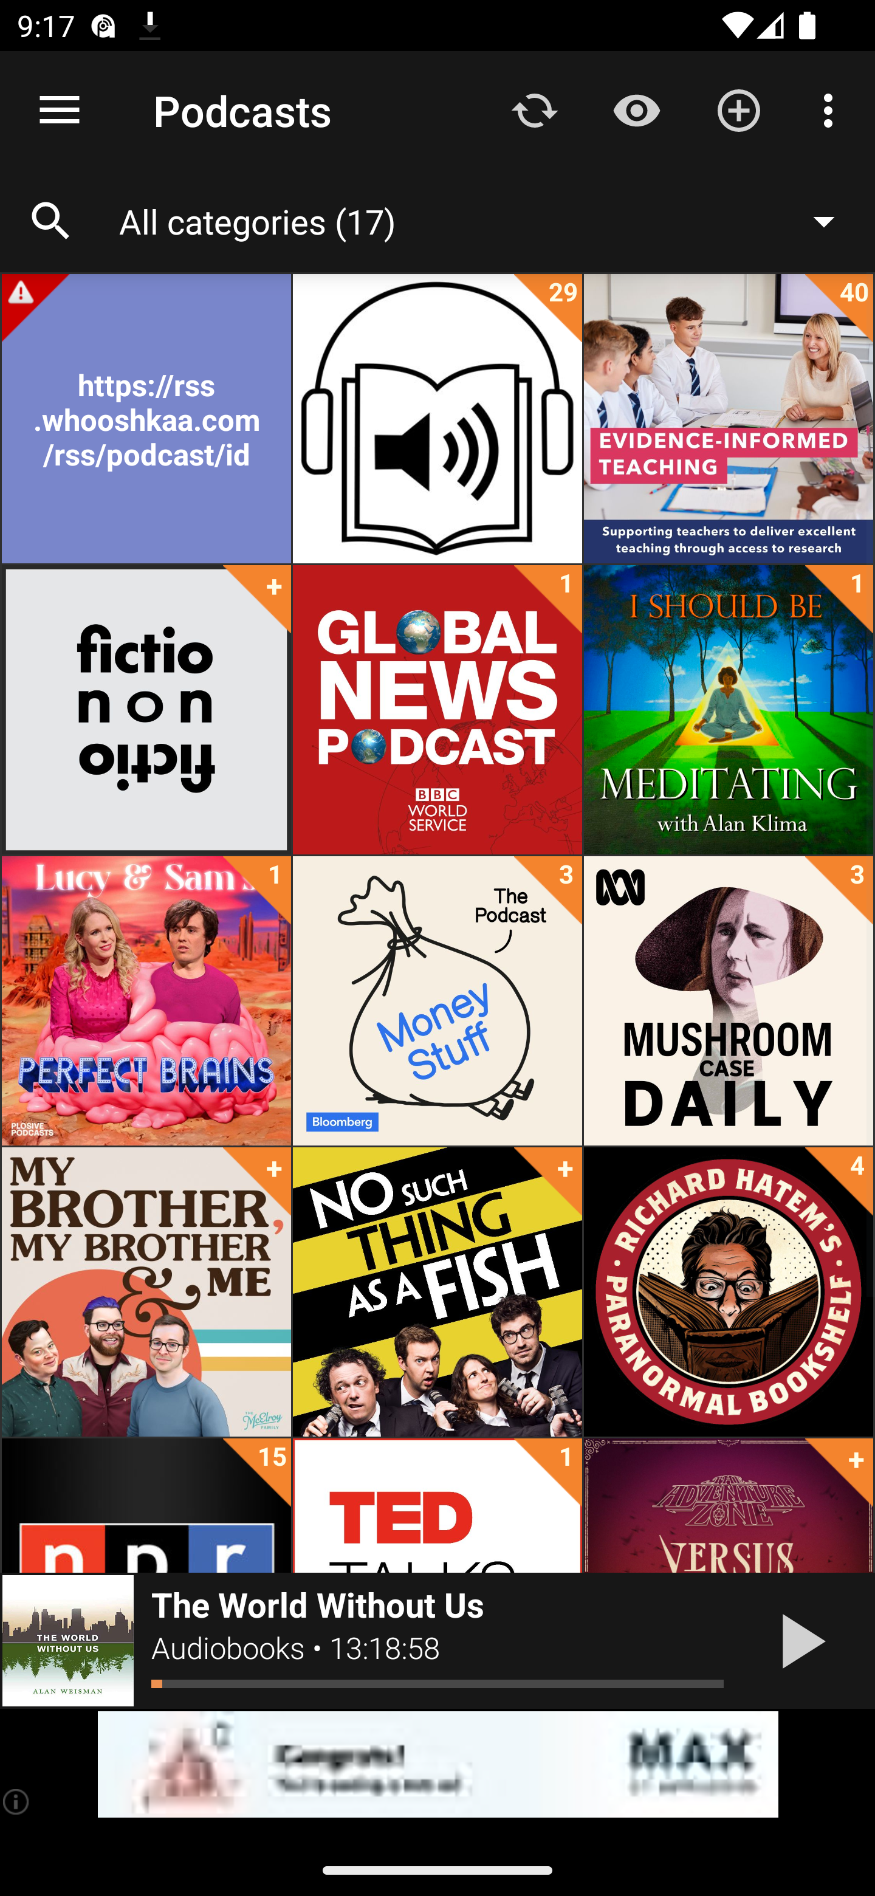 The height and width of the screenshot is (1896, 875). I want to click on Lucy & Sam's Perfect Brains 1, so click(146, 1001).